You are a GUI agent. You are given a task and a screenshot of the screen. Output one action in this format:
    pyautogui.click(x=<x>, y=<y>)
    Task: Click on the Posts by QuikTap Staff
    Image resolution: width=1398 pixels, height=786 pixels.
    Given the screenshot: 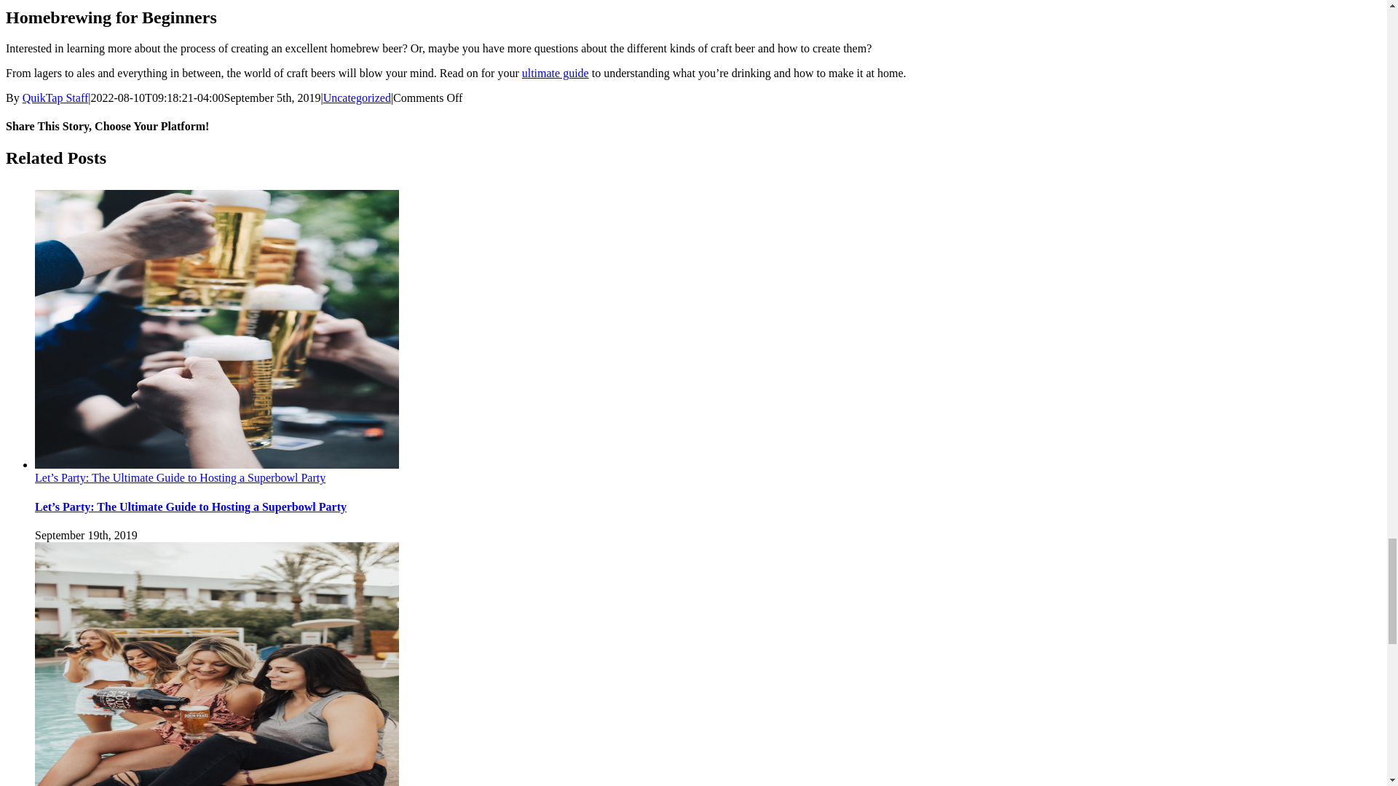 What is the action you would take?
    pyautogui.click(x=55, y=98)
    